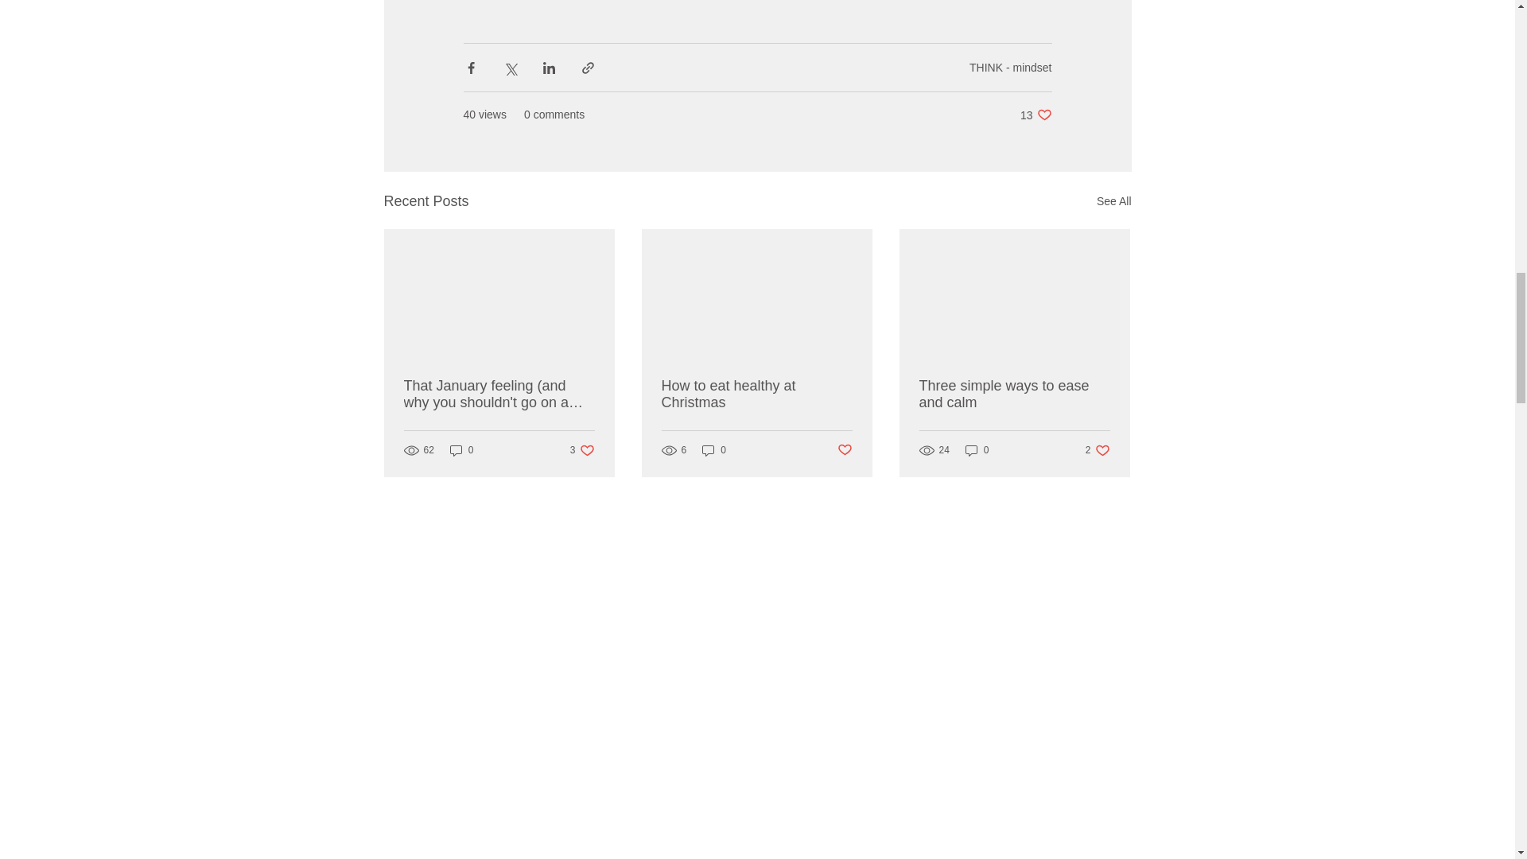  What do you see at coordinates (845, 450) in the screenshot?
I see `Post not marked as liked` at bounding box center [845, 450].